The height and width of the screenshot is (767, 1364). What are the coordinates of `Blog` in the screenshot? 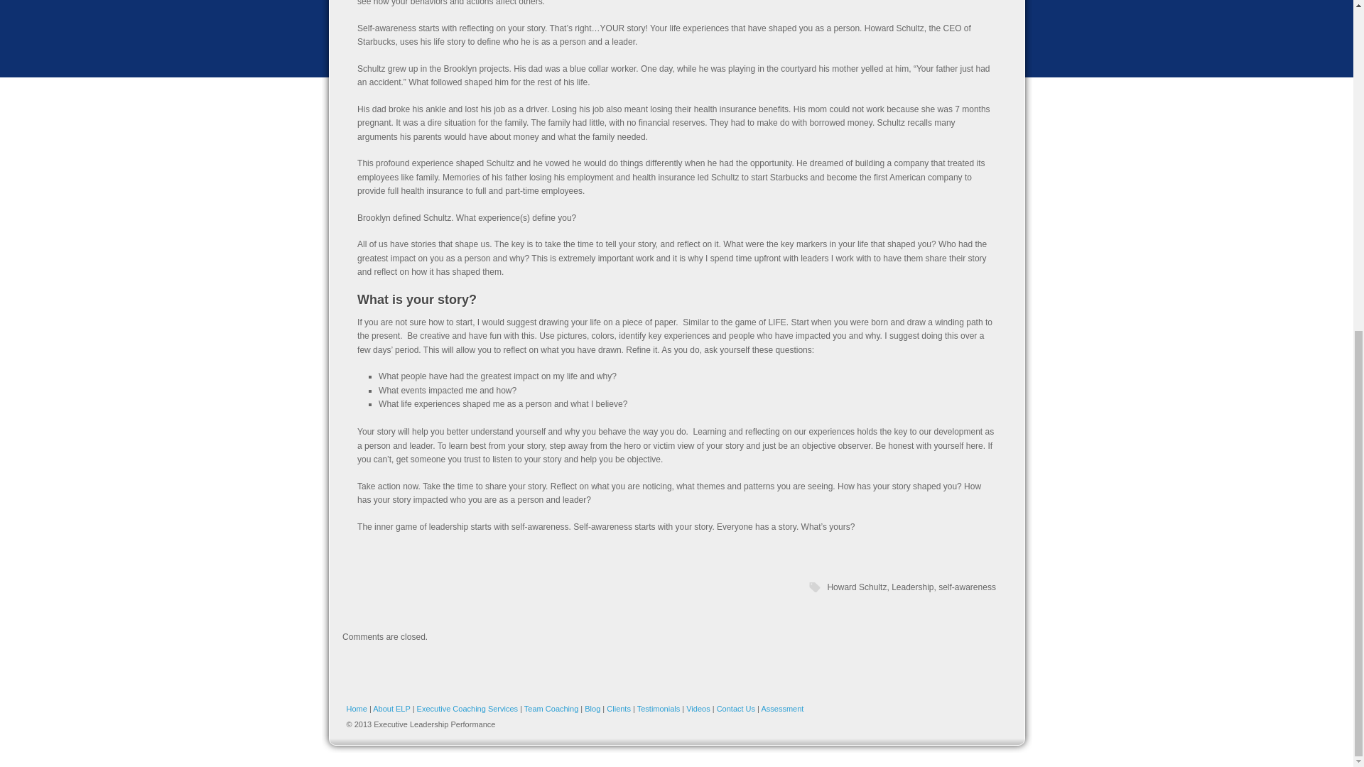 It's located at (592, 709).